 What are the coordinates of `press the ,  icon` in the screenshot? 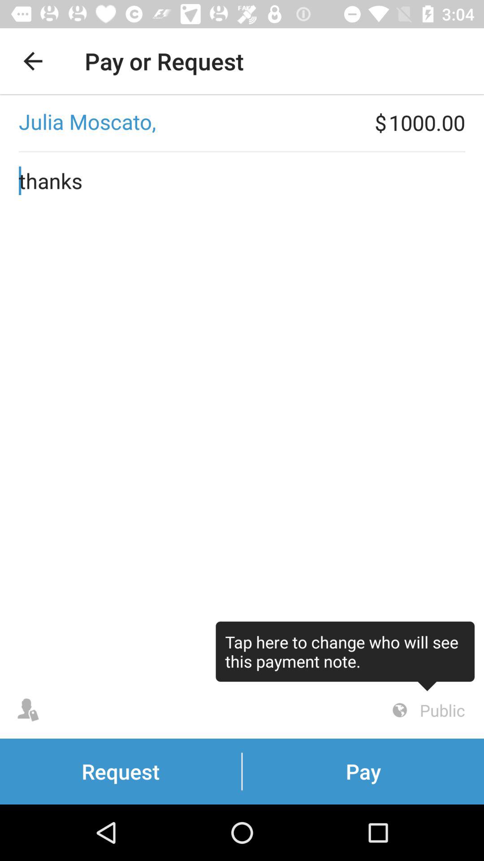 It's located at (187, 122).